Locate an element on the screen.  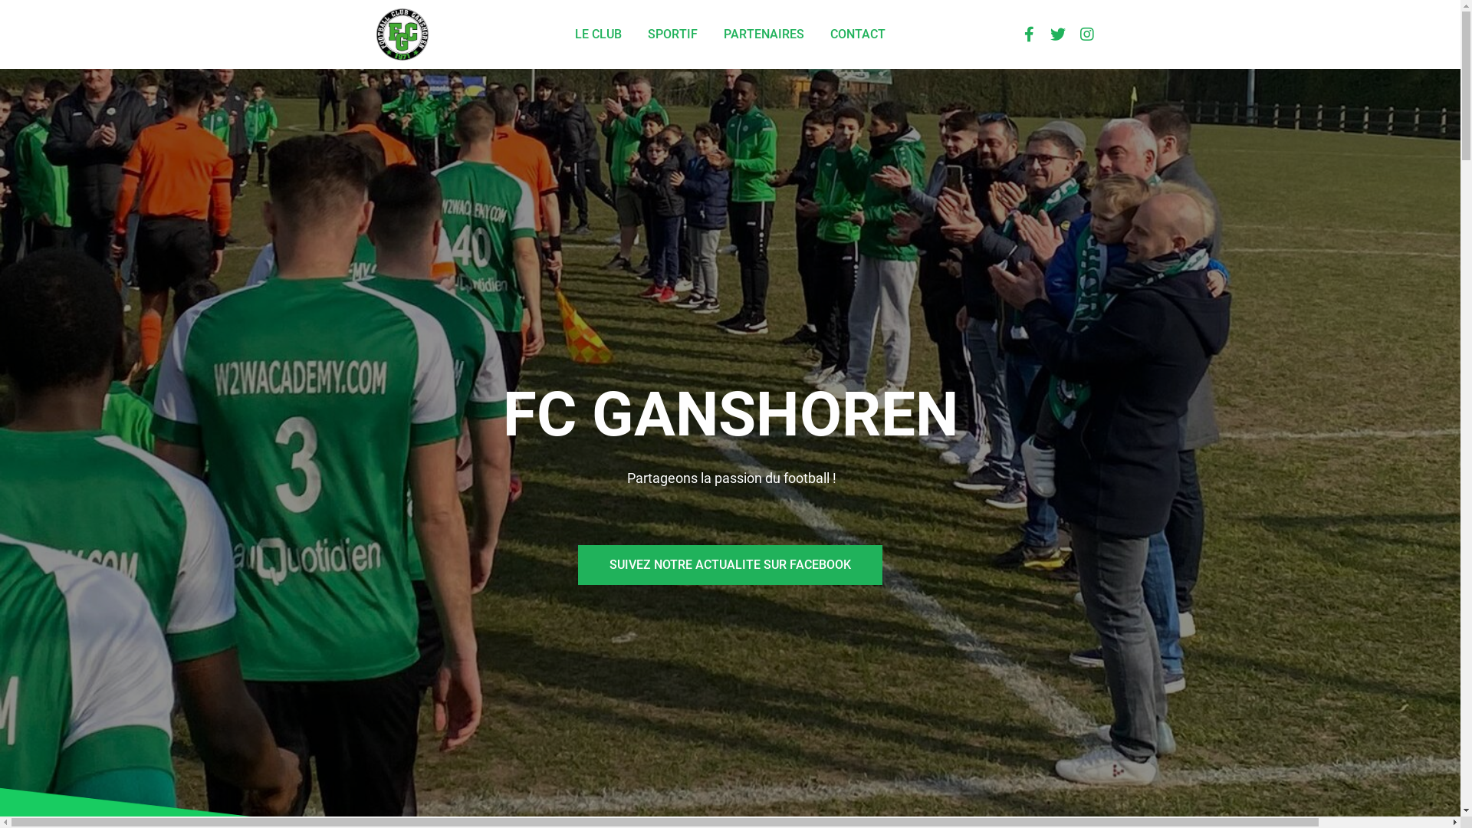
CONTACT is located at coordinates (858, 34).